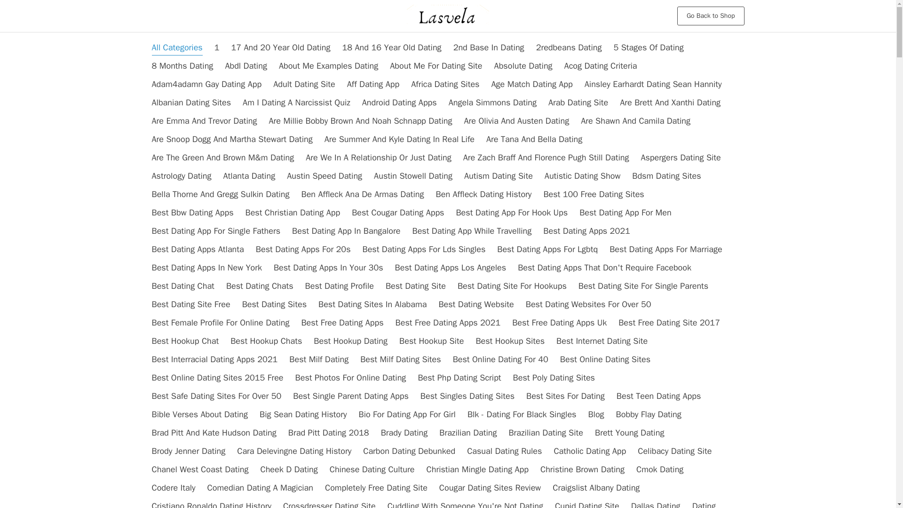  Describe the element at coordinates (191, 103) in the screenshot. I see `Albanian Dating Sites` at that location.